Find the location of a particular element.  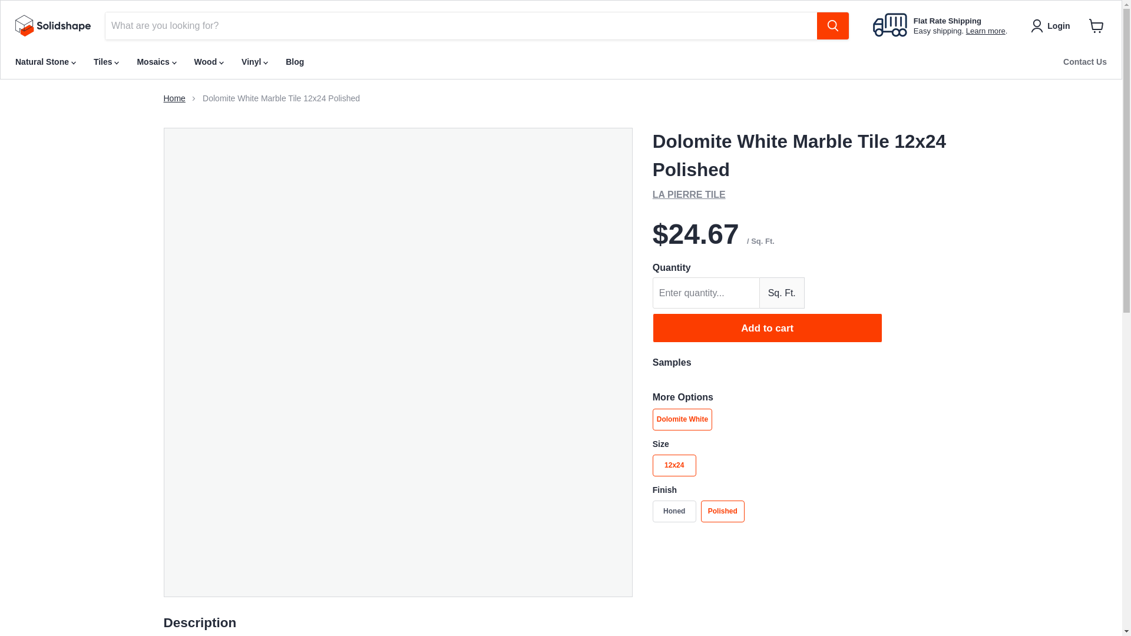

Learn more is located at coordinates (985, 31).